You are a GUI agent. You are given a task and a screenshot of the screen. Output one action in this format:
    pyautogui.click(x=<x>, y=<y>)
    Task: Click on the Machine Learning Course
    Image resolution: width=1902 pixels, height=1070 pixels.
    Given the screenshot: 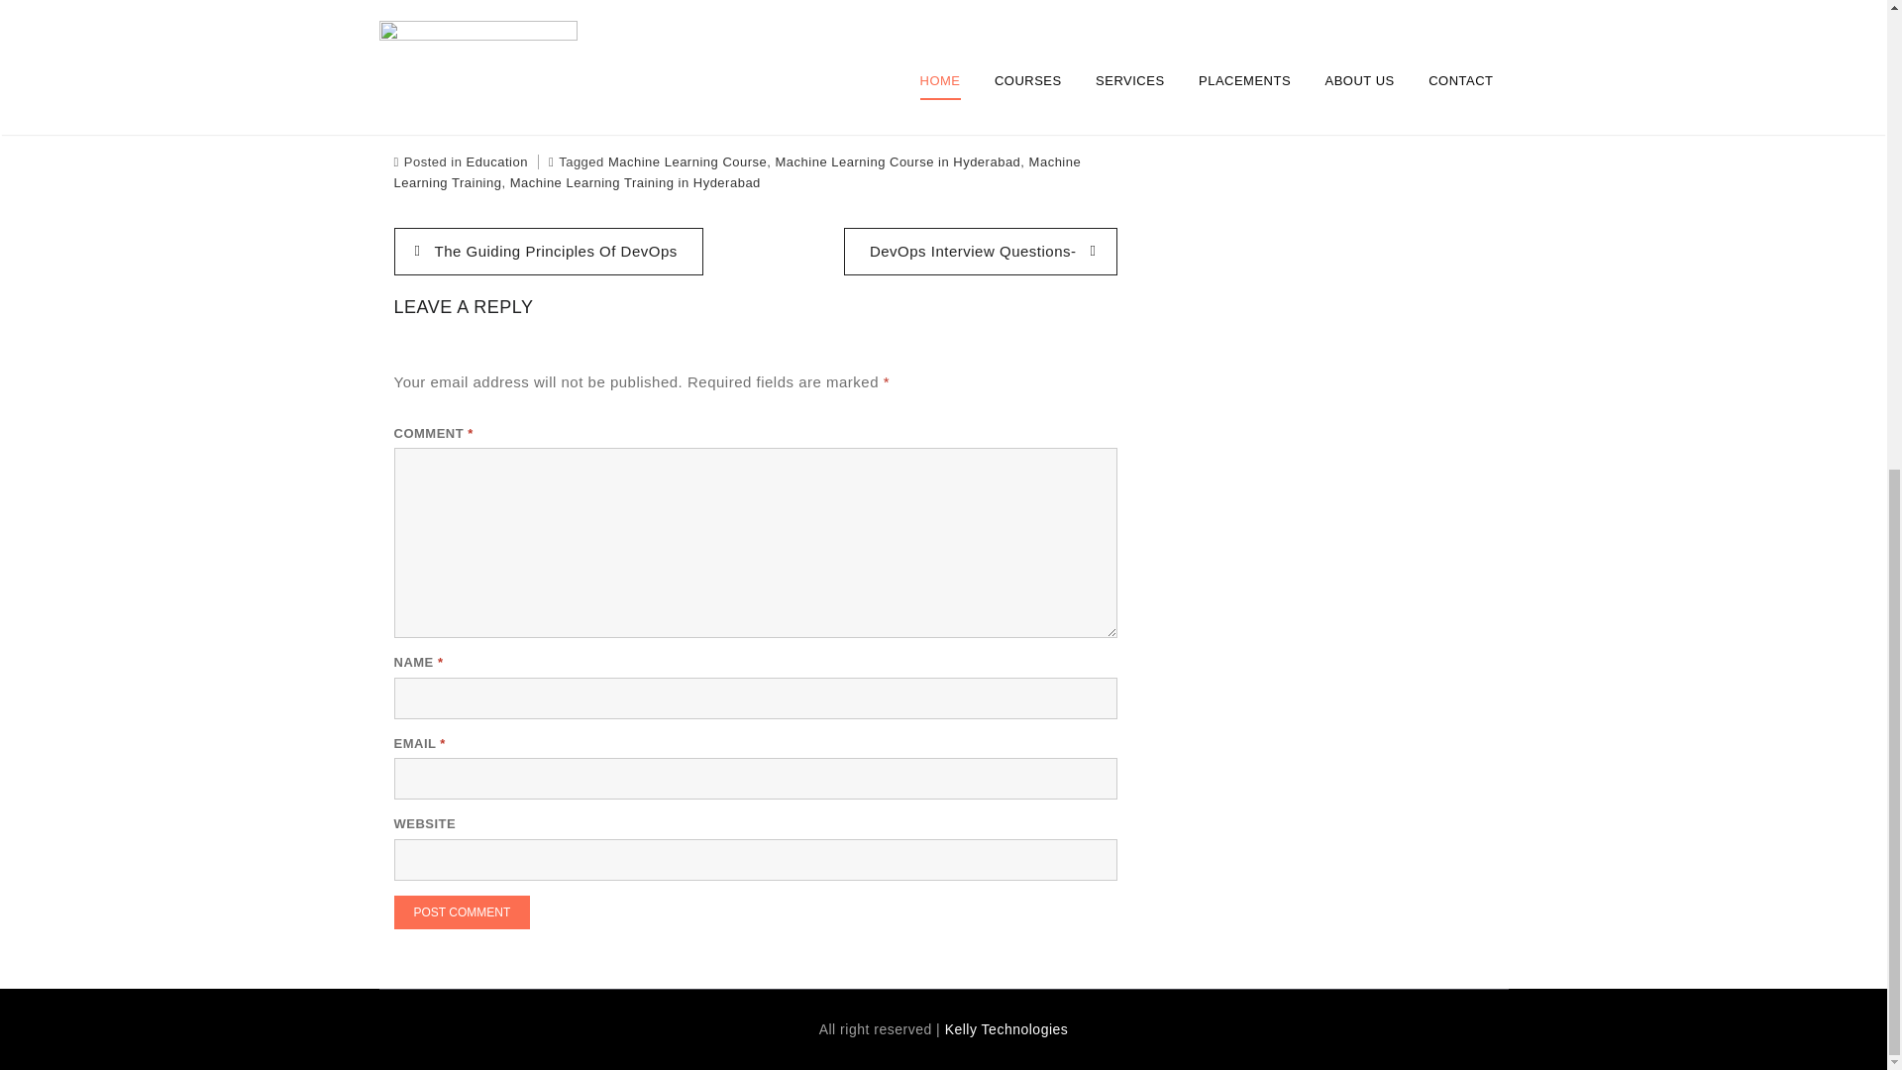 What is the action you would take?
    pyautogui.click(x=687, y=160)
    